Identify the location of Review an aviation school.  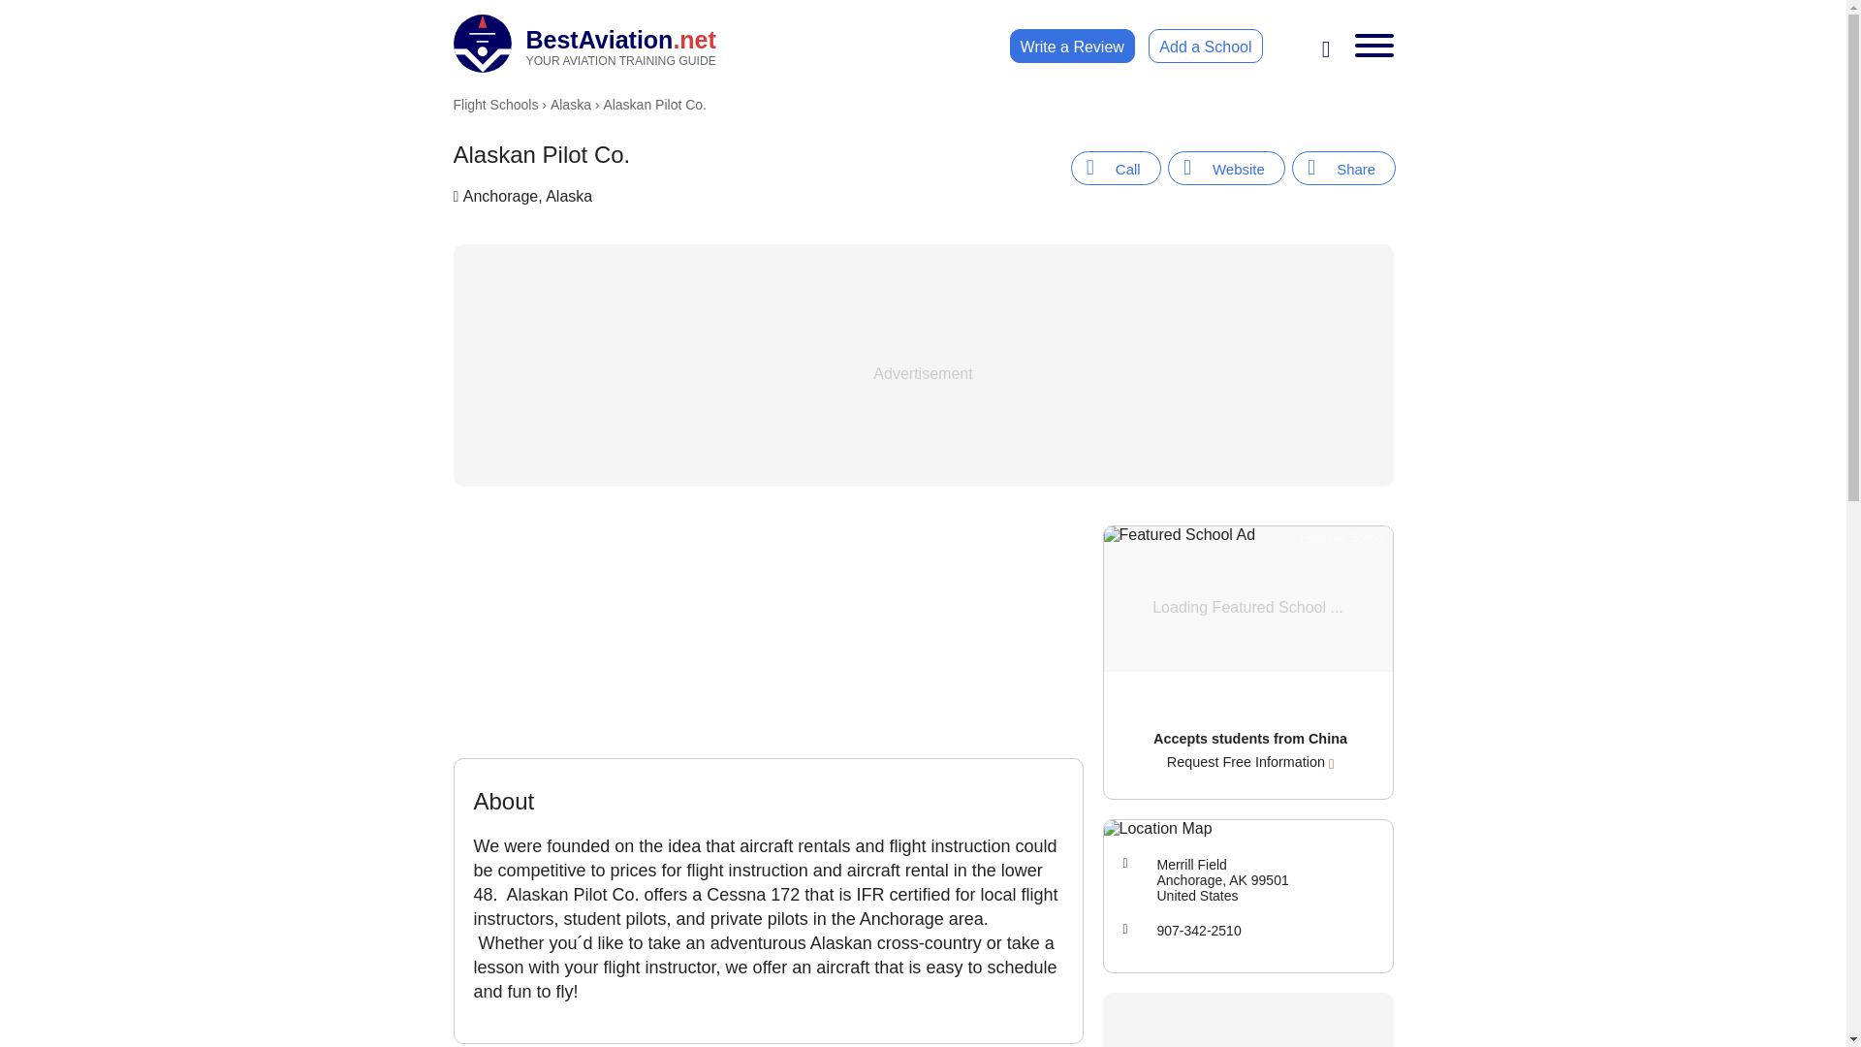
(1072, 46).